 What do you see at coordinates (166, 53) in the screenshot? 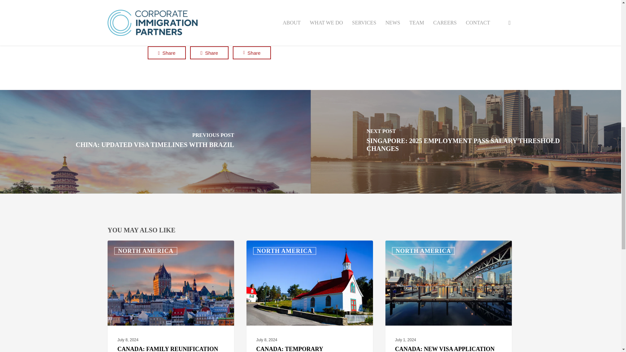
I see `Share this` at bounding box center [166, 53].